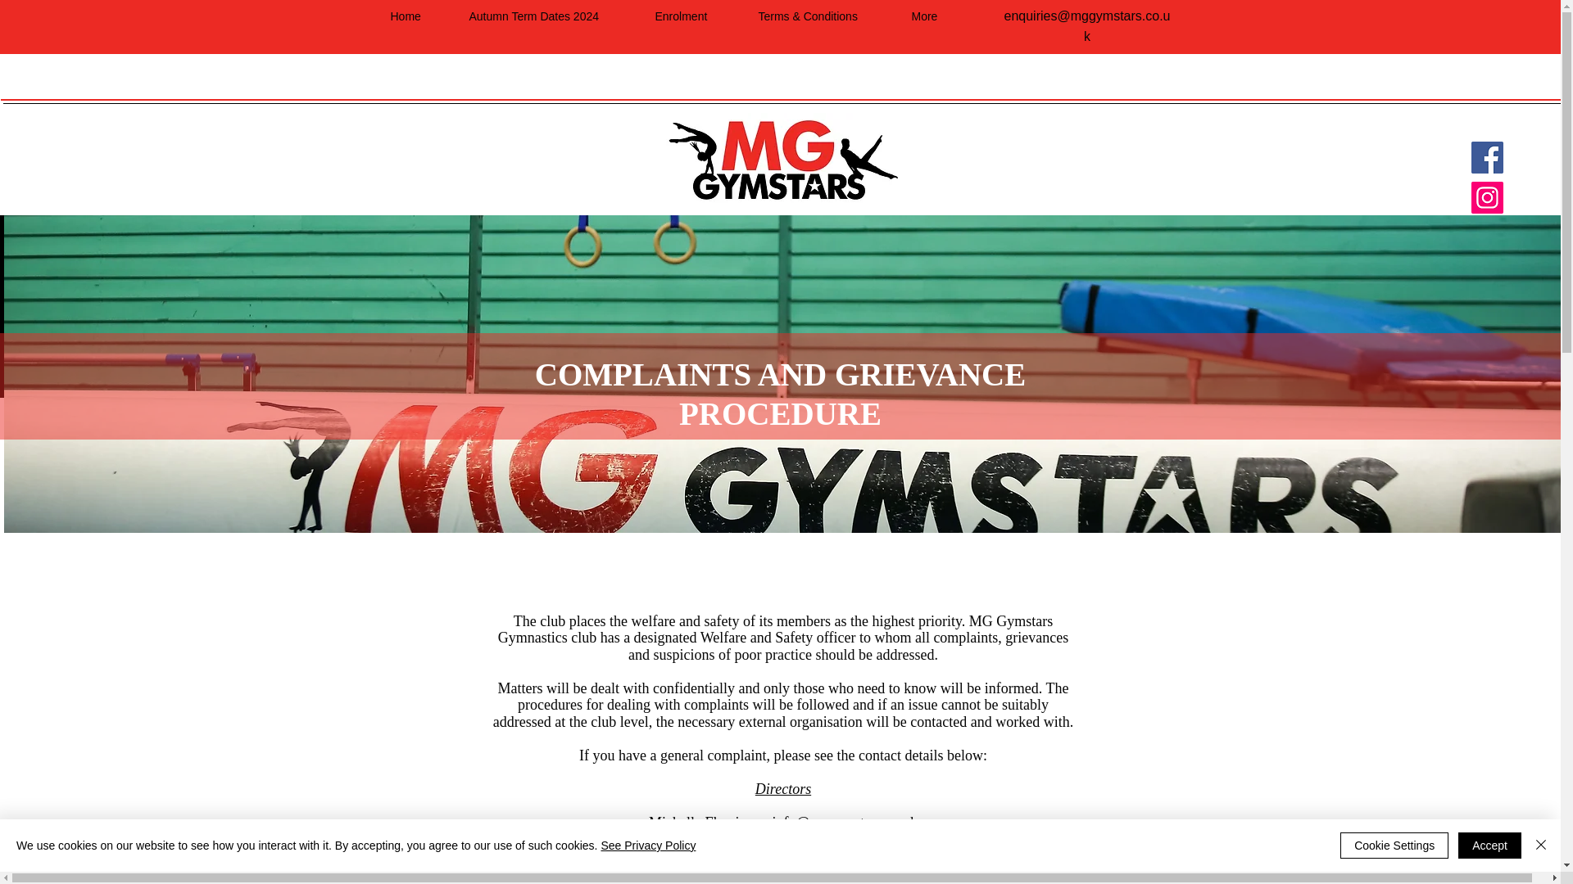  Describe the element at coordinates (698, 16) in the screenshot. I see `Enrolment` at that location.